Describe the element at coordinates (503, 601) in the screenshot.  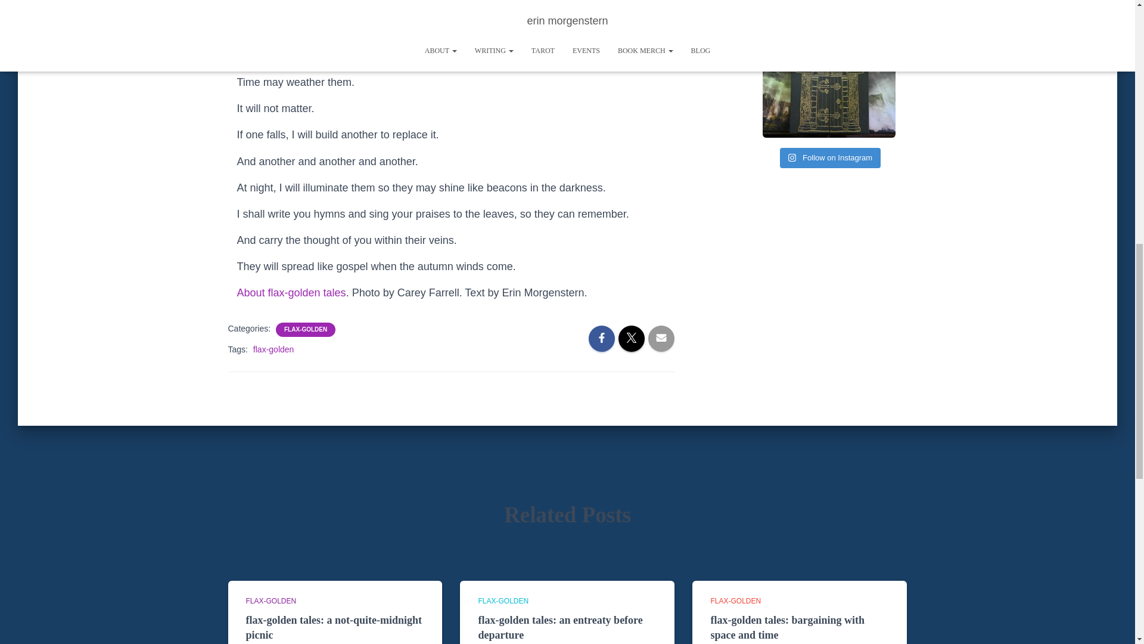
I see `FLAX-GOLDEN` at that location.